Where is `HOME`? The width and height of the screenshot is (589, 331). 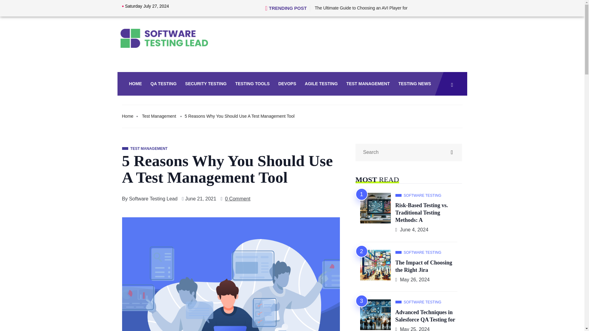
HOME is located at coordinates (134, 84).